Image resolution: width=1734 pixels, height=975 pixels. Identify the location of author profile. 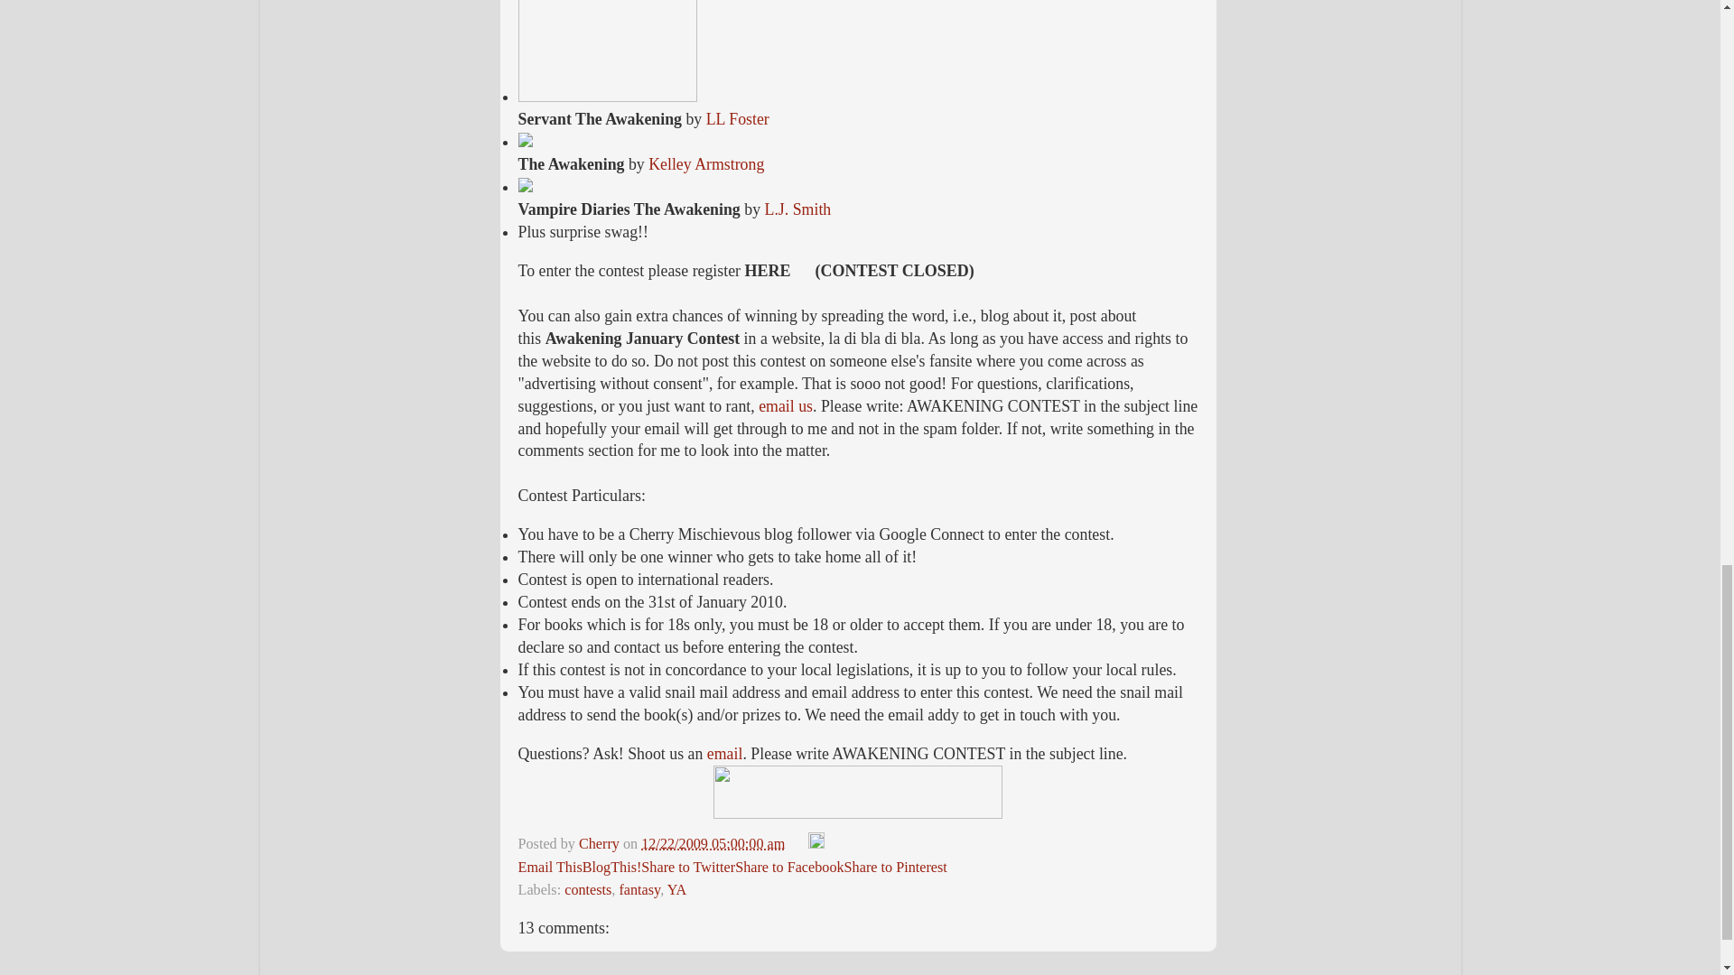
(601, 843).